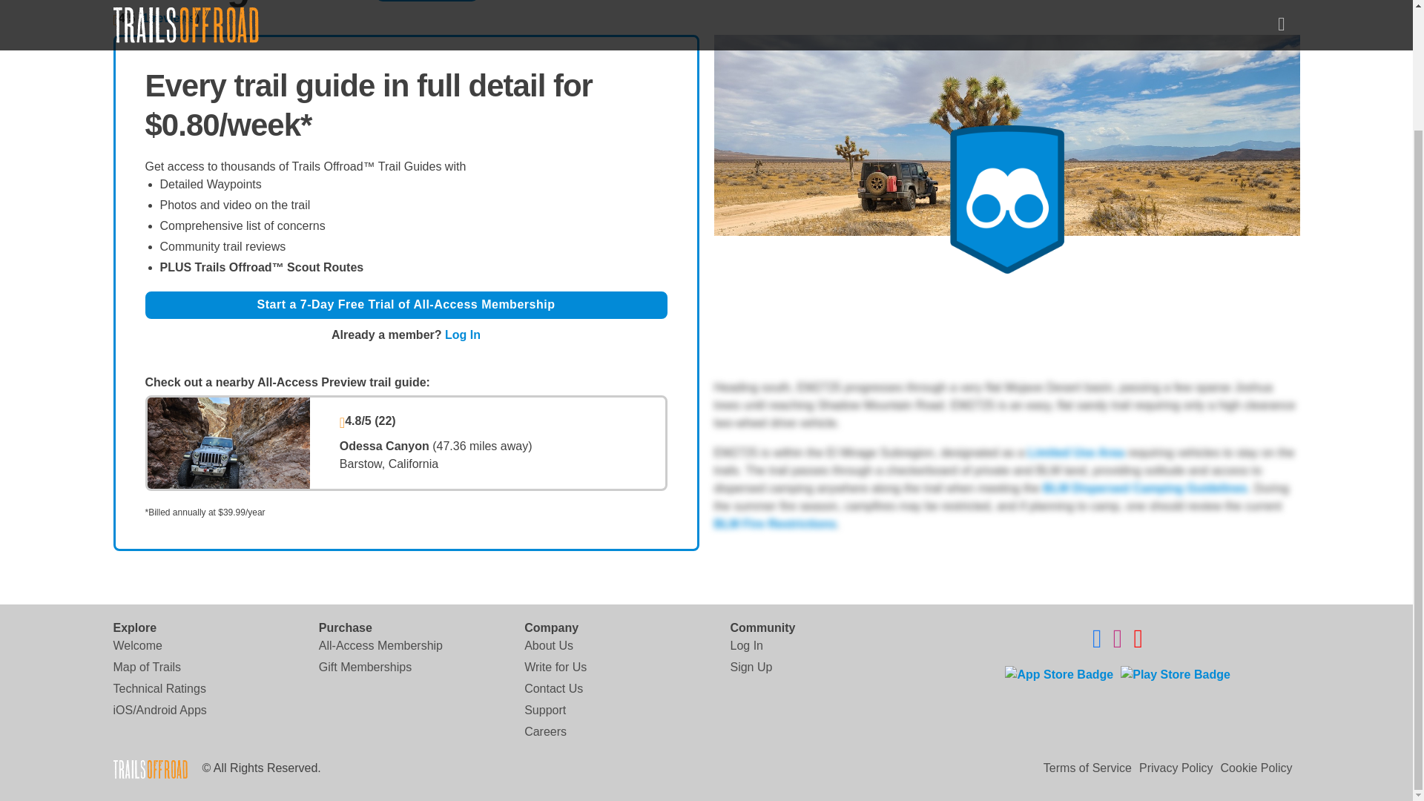 The width and height of the screenshot is (1424, 801). Describe the element at coordinates (381, 645) in the screenshot. I see `All-Access Membership` at that location.